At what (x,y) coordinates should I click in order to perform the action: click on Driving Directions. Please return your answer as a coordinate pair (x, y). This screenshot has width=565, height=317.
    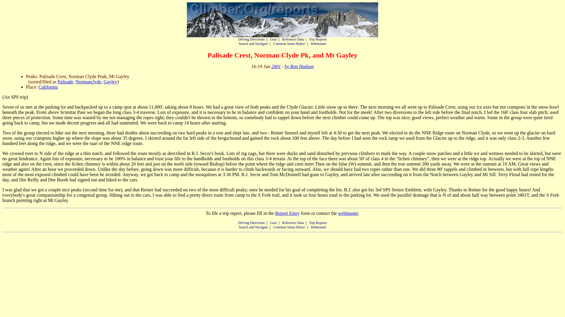
    Looking at the image, I should click on (251, 222).